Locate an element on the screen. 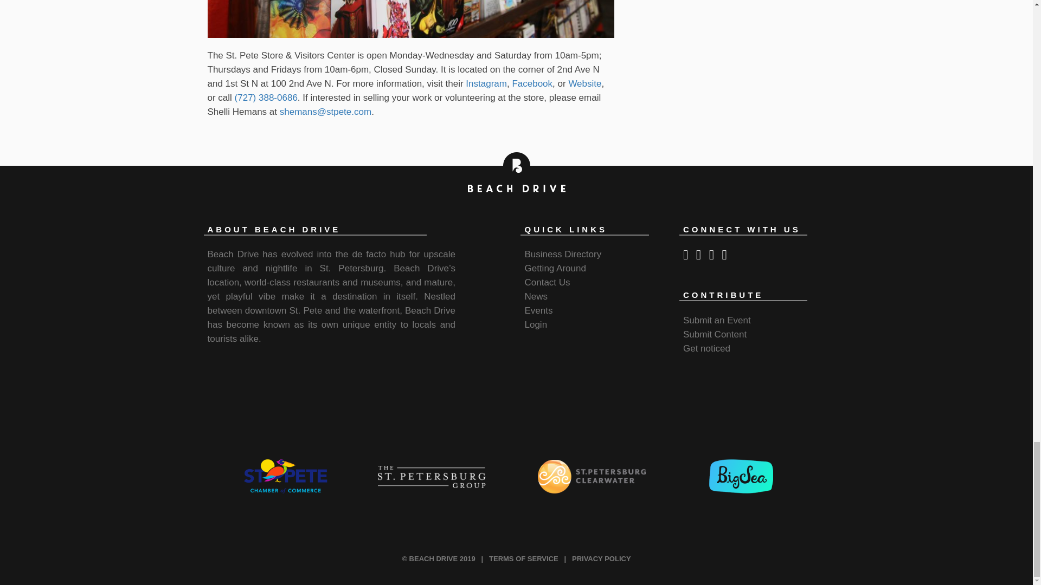  TERMS OF SERVICE is located at coordinates (524, 558).